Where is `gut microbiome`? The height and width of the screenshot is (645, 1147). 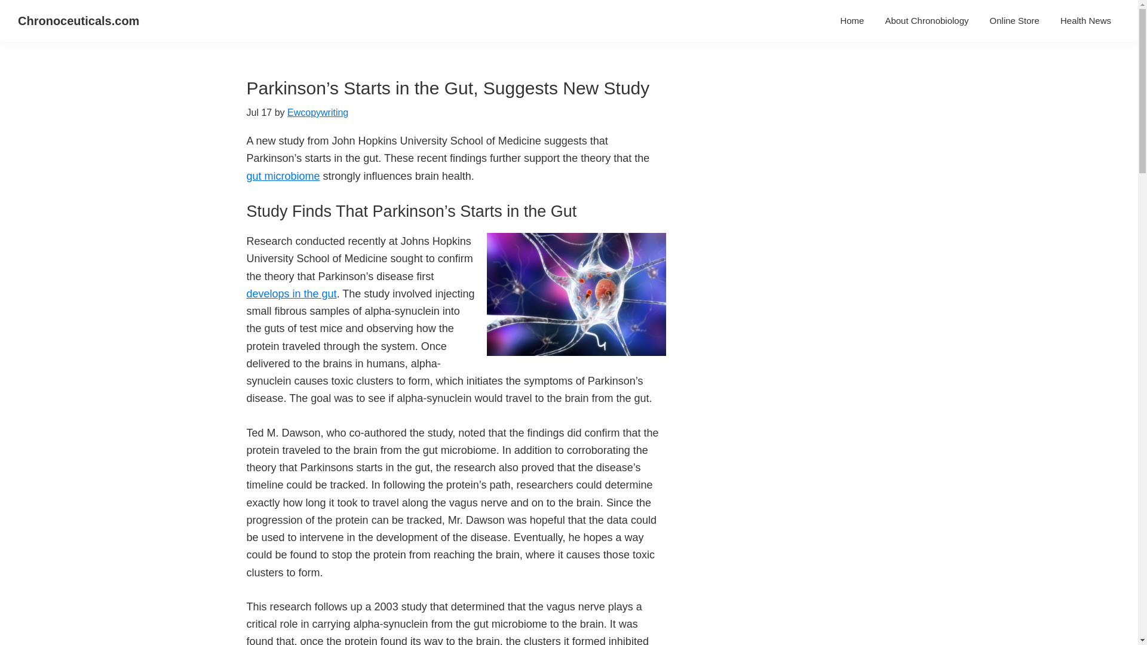 gut microbiome is located at coordinates (283, 176).